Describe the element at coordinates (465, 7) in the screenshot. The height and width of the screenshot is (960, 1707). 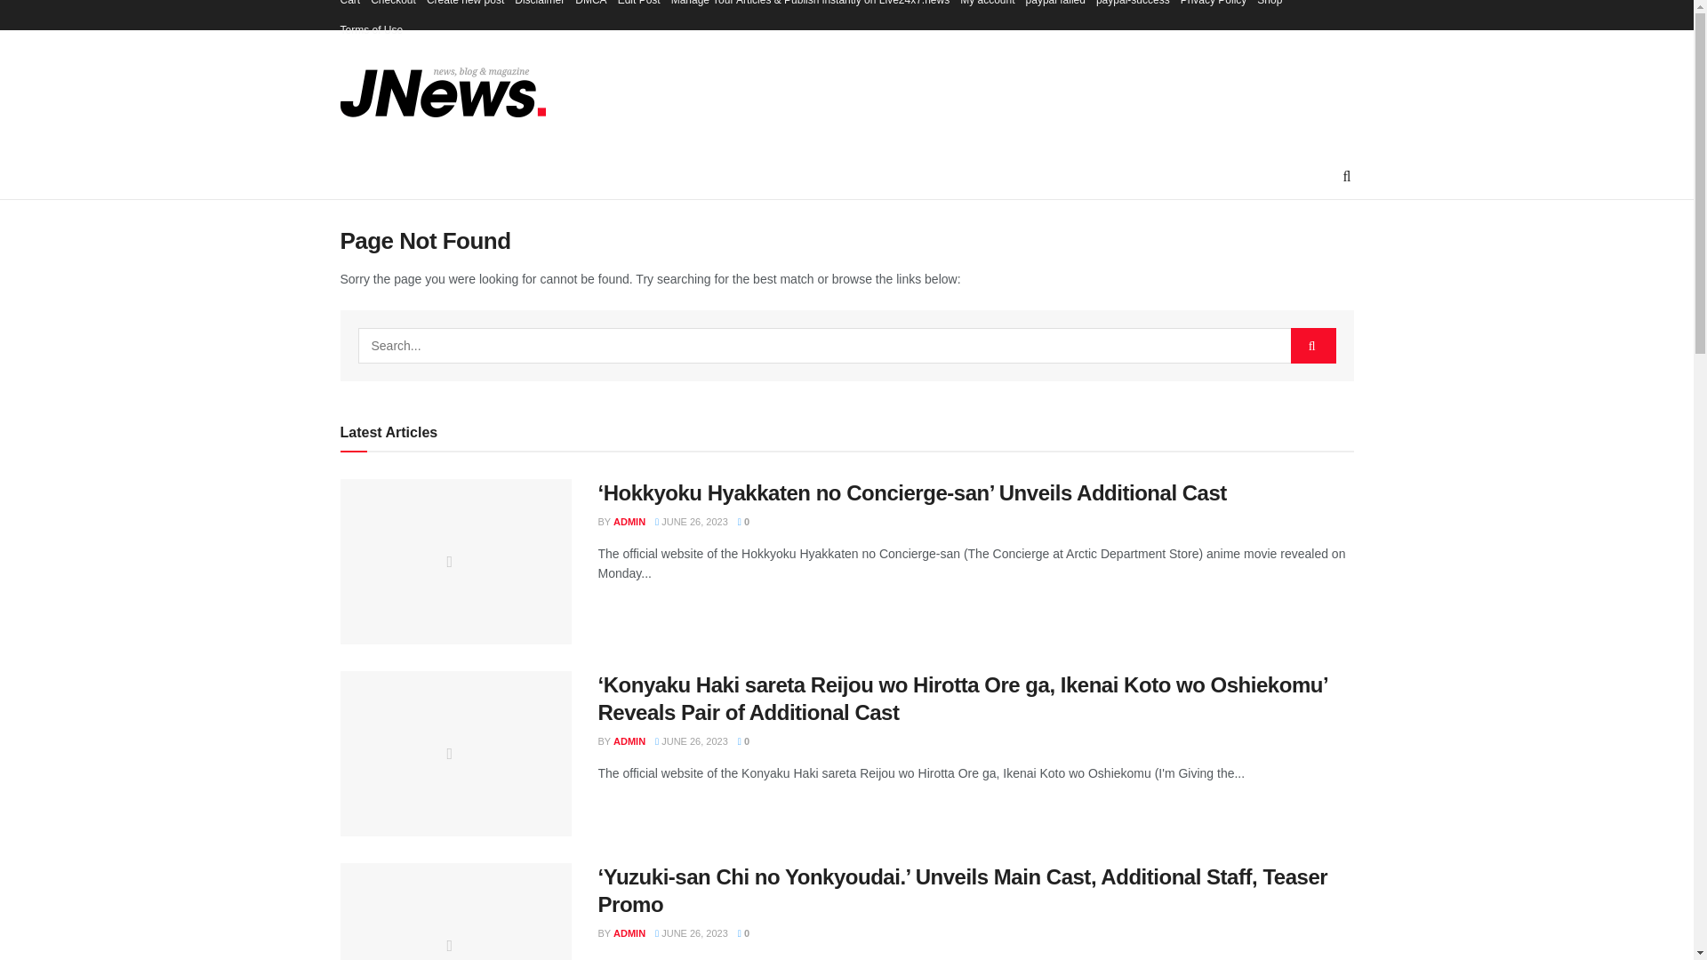
I see `Create new post` at that location.